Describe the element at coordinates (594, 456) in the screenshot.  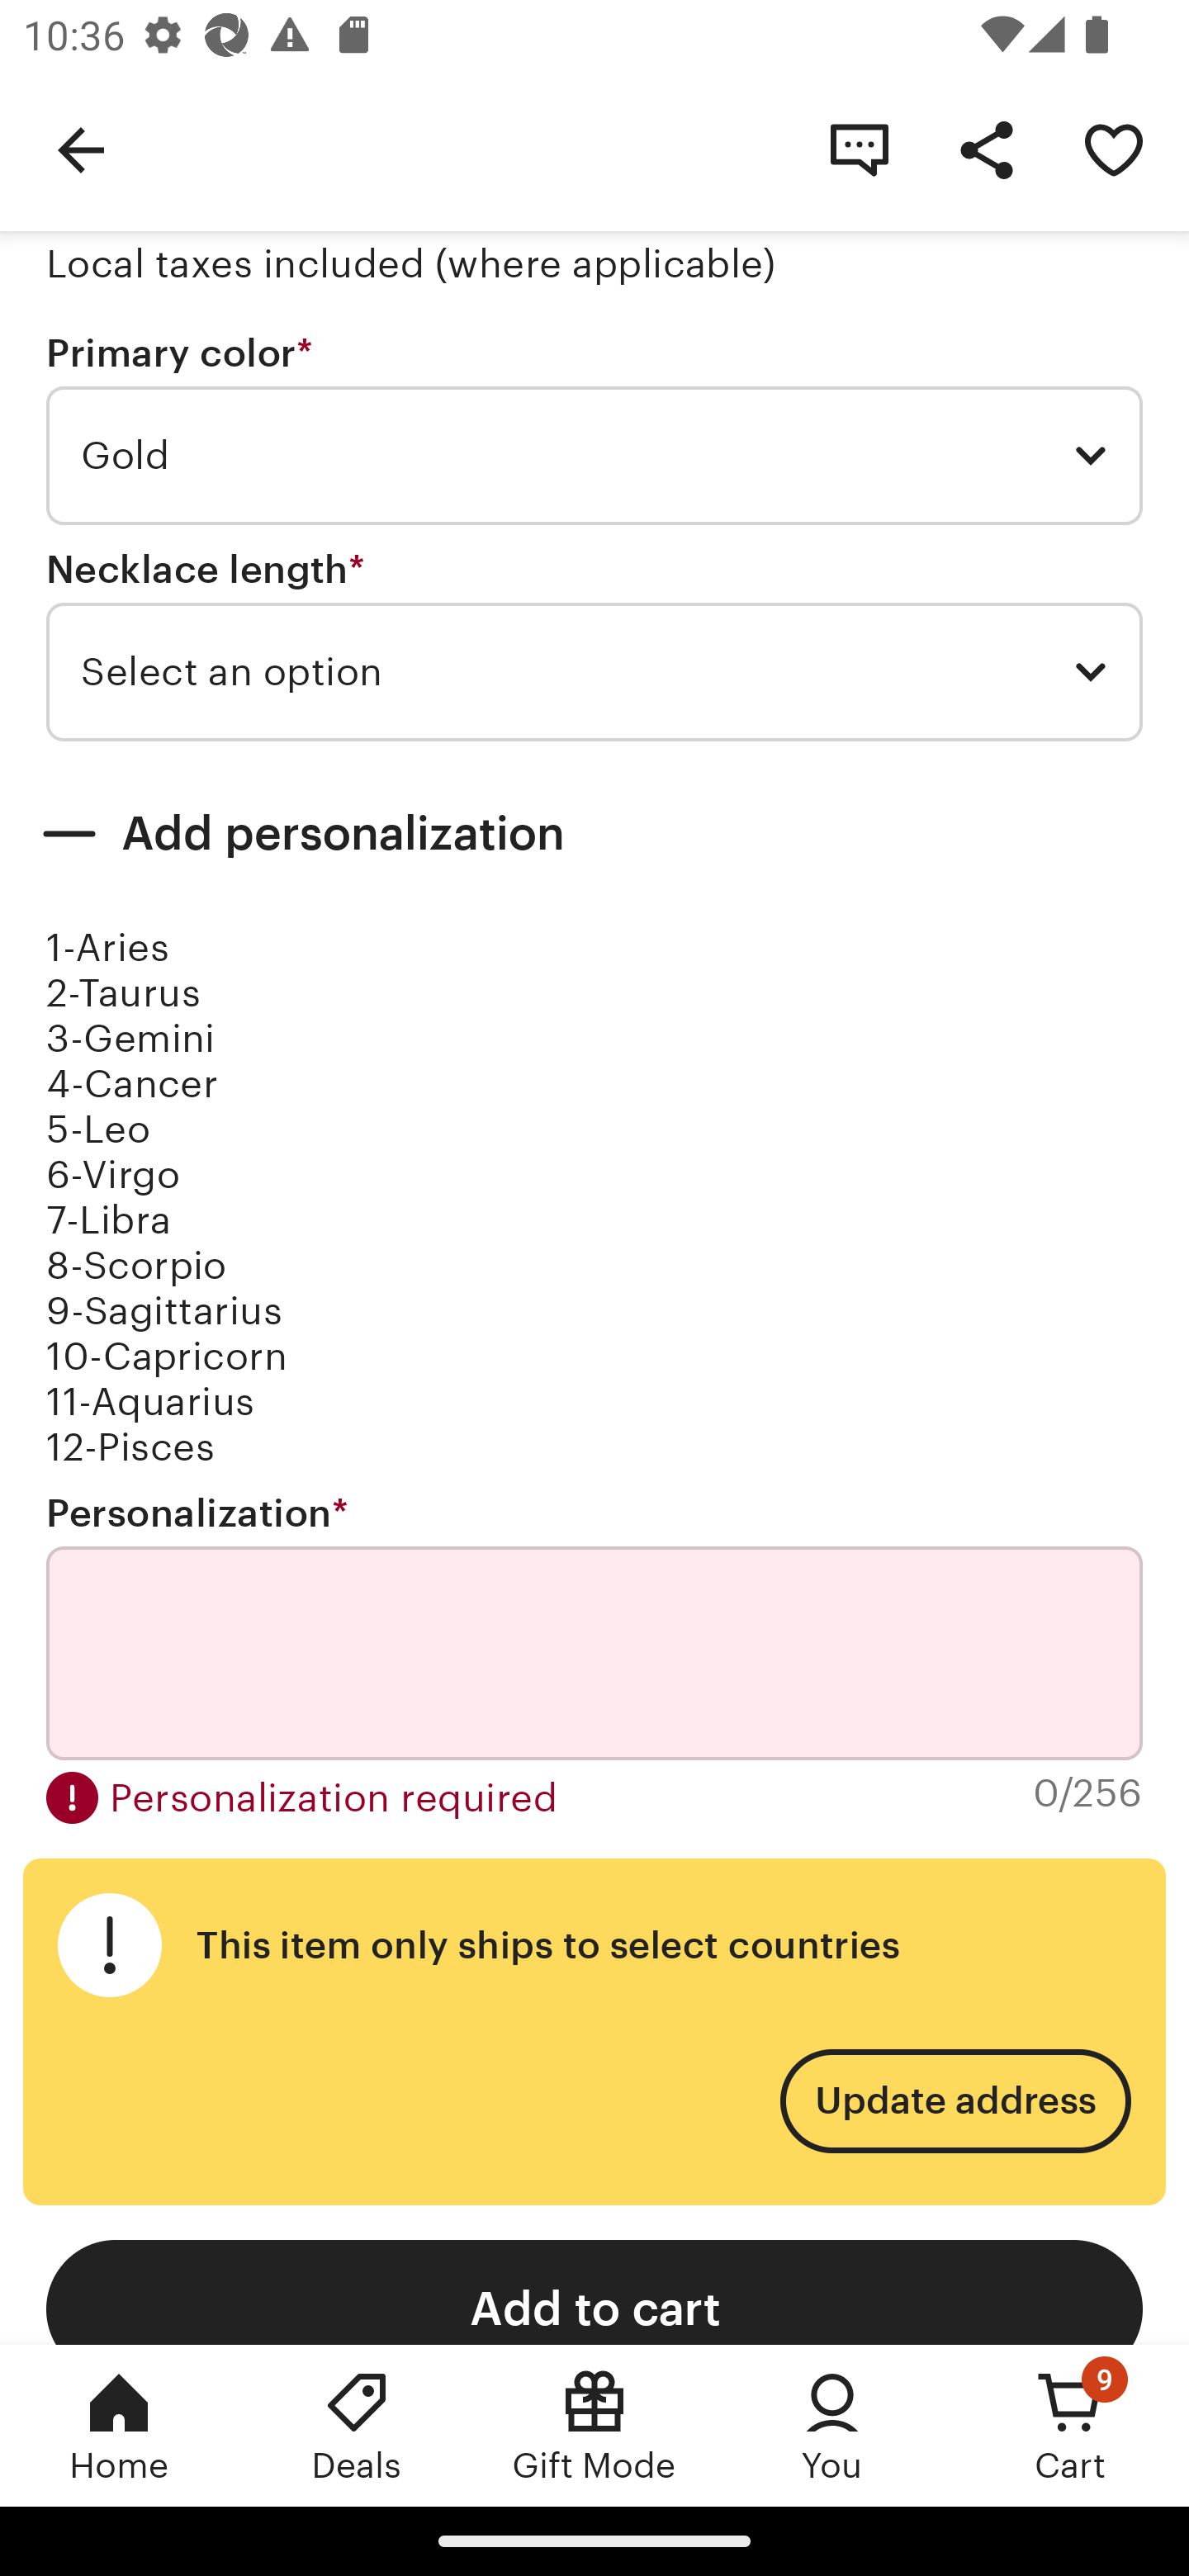
I see `Gold` at that location.